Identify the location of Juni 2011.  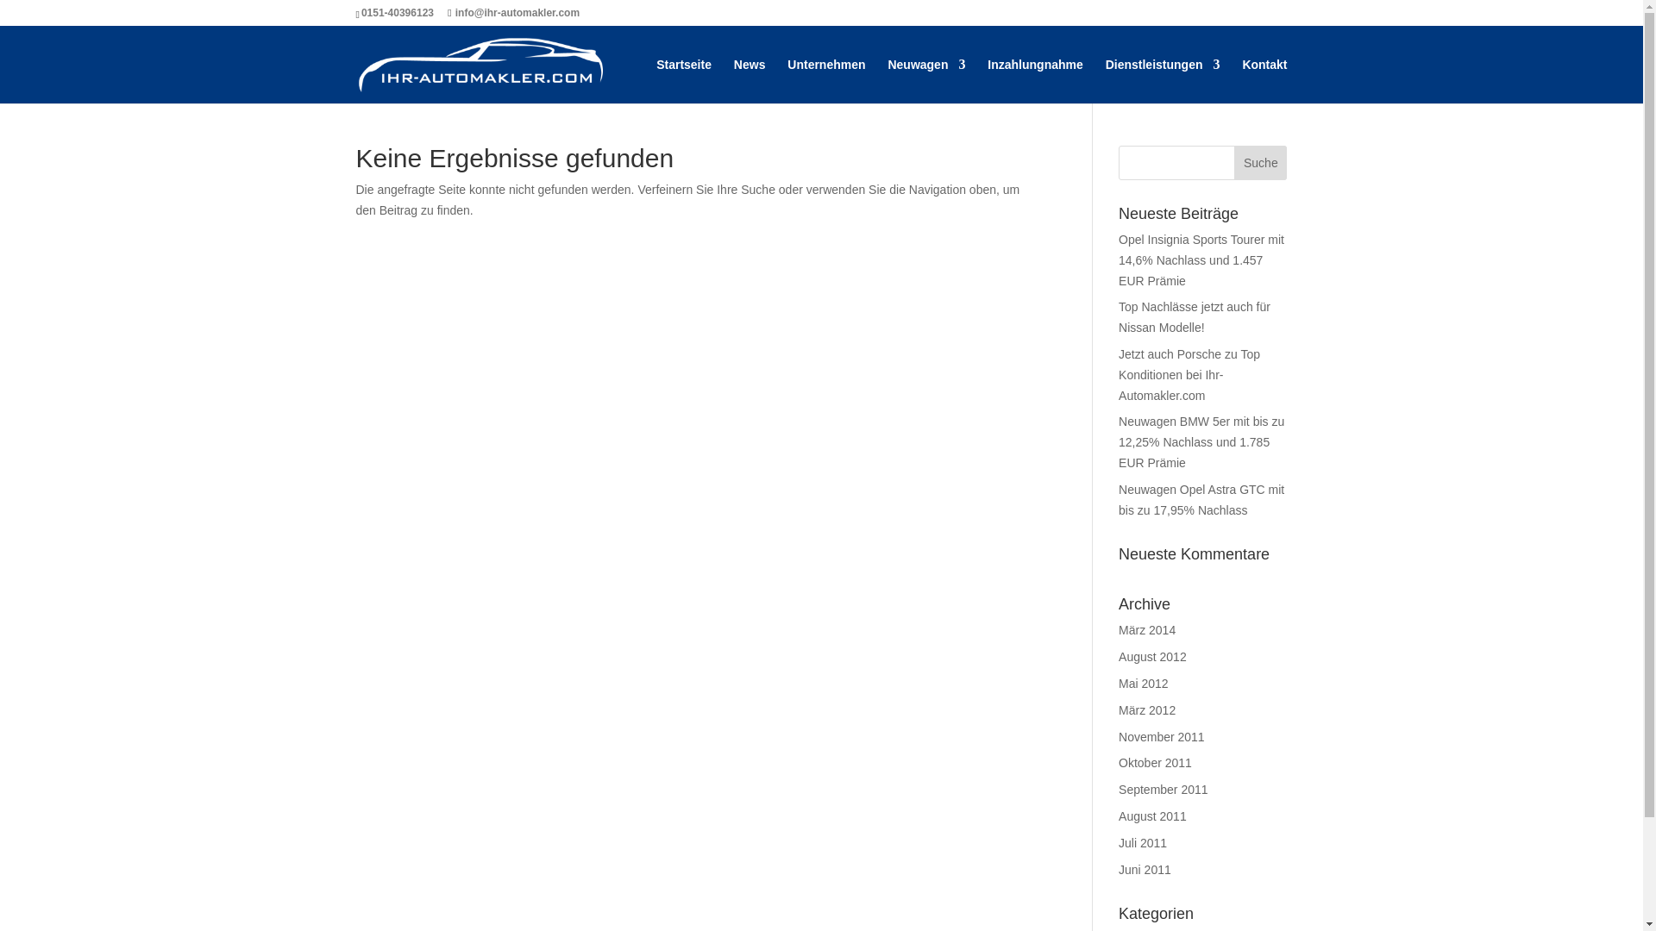
(1145, 870).